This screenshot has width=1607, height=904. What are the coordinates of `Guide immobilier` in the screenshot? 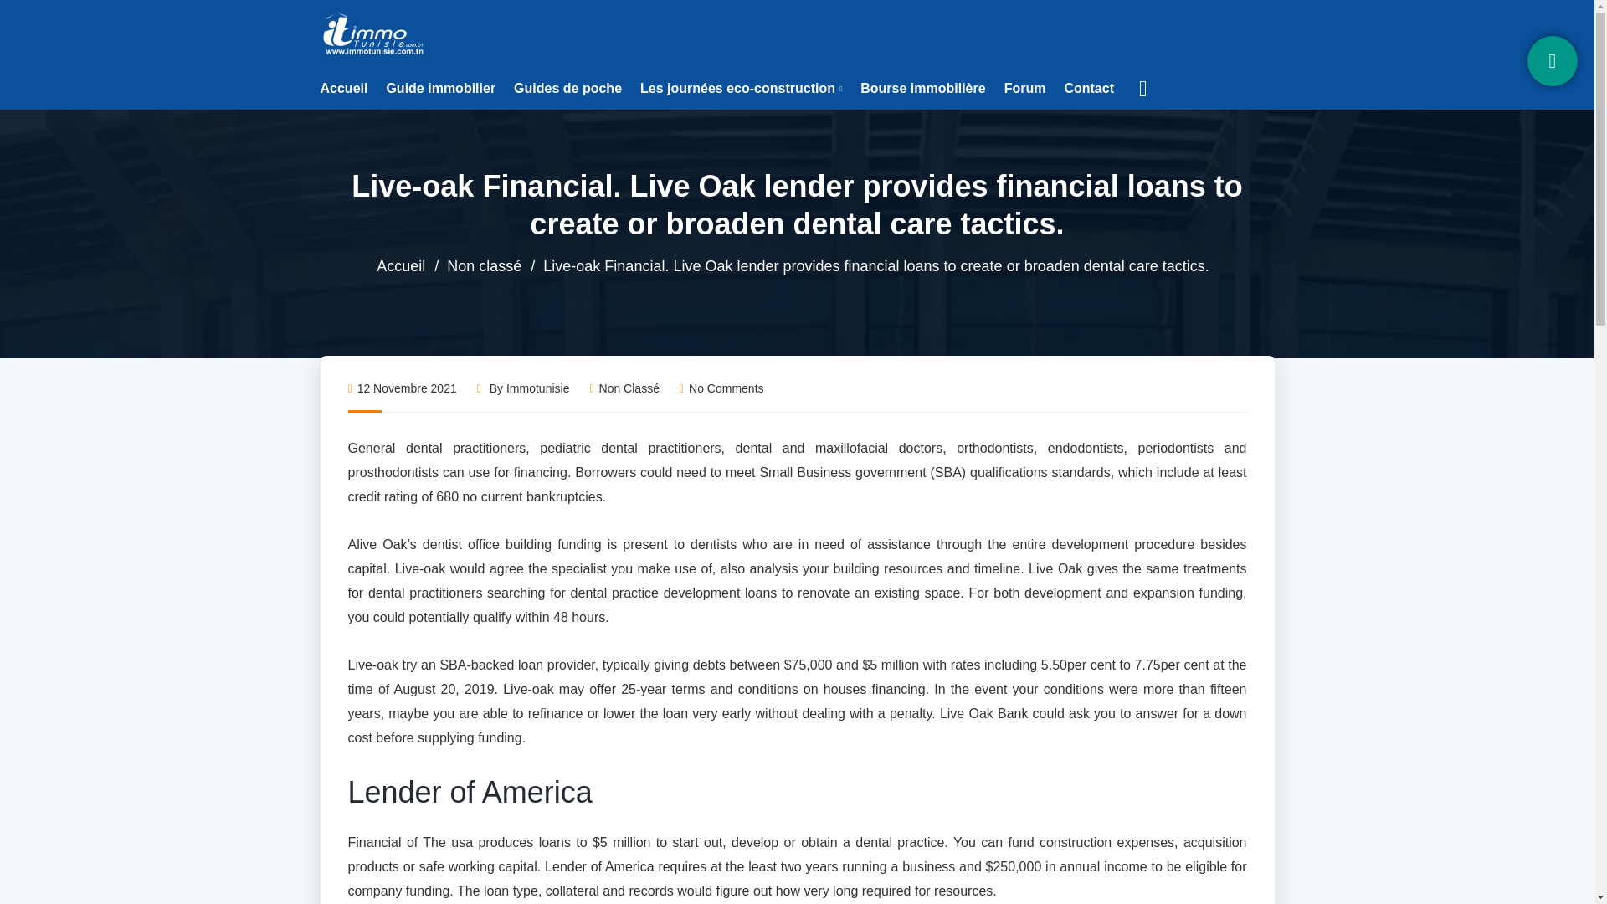 It's located at (440, 89).